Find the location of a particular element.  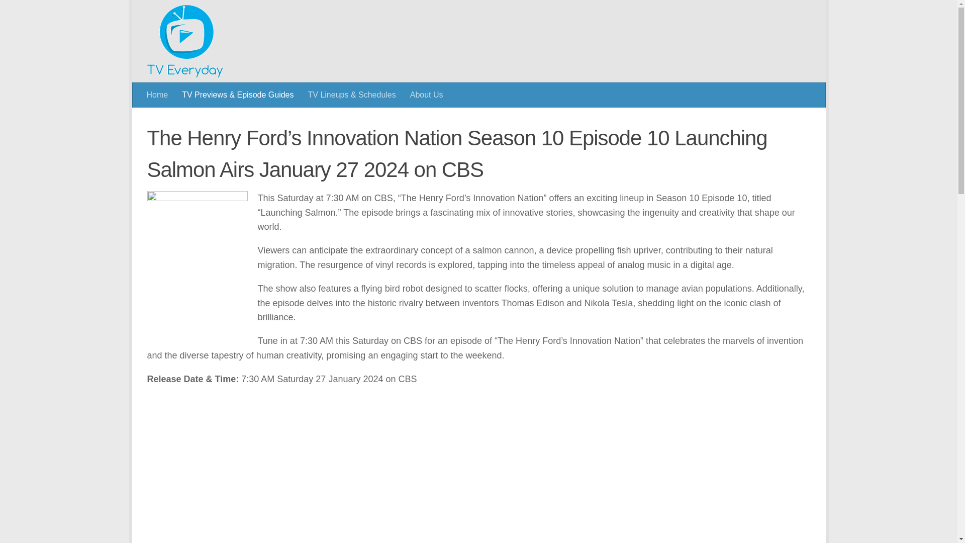

Advertisement is located at coordinates (627, 40).